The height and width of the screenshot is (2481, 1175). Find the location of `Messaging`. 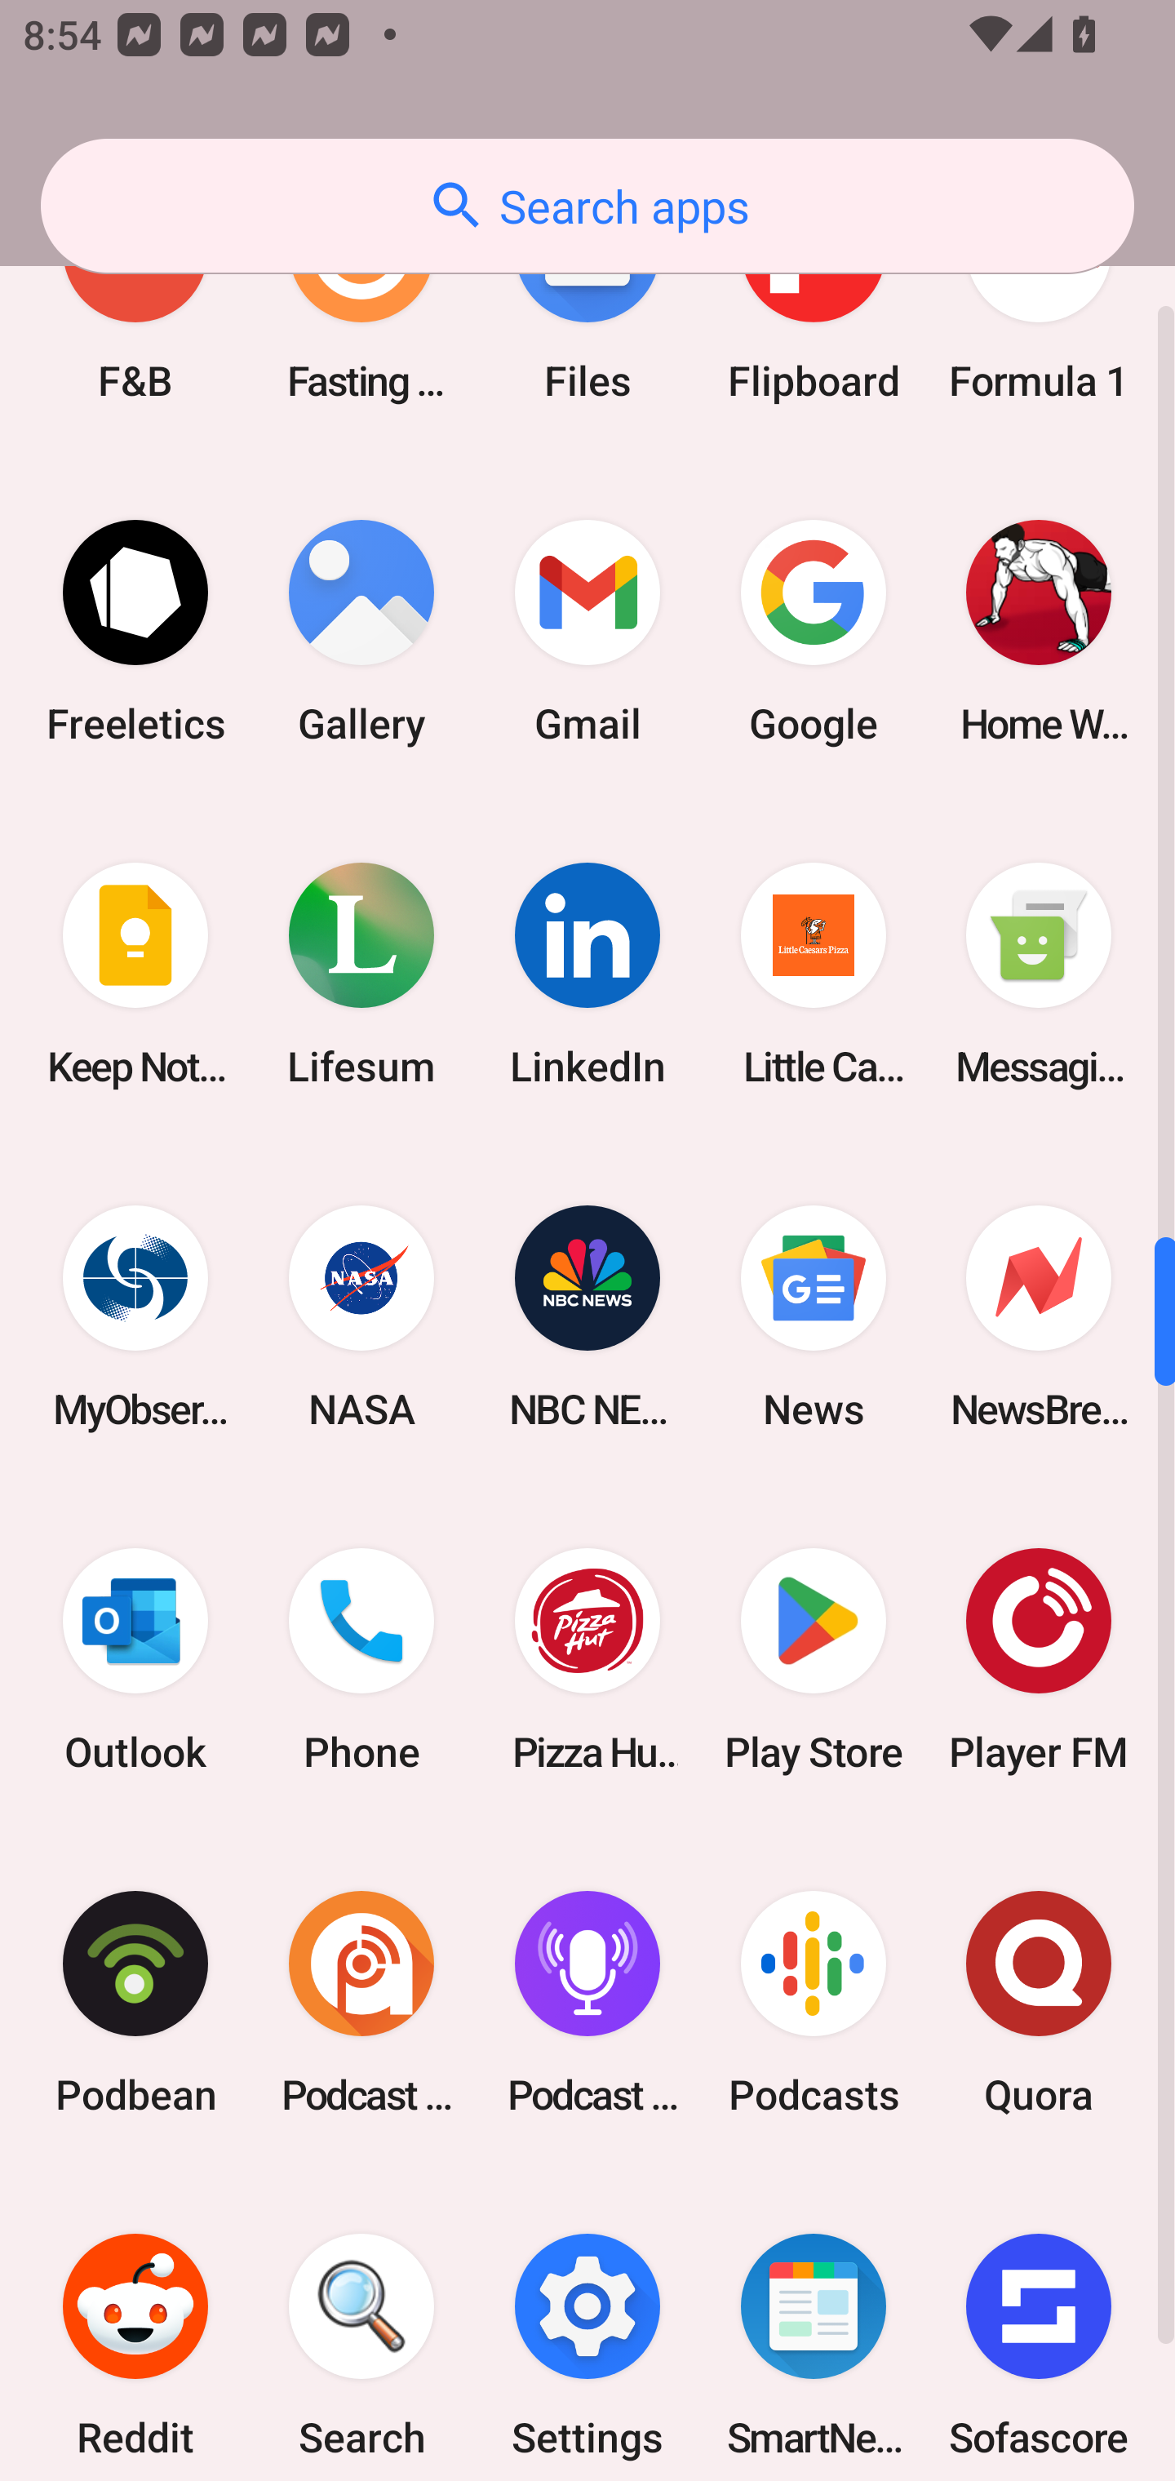

Messaging is located at coordinates (1039, 974).